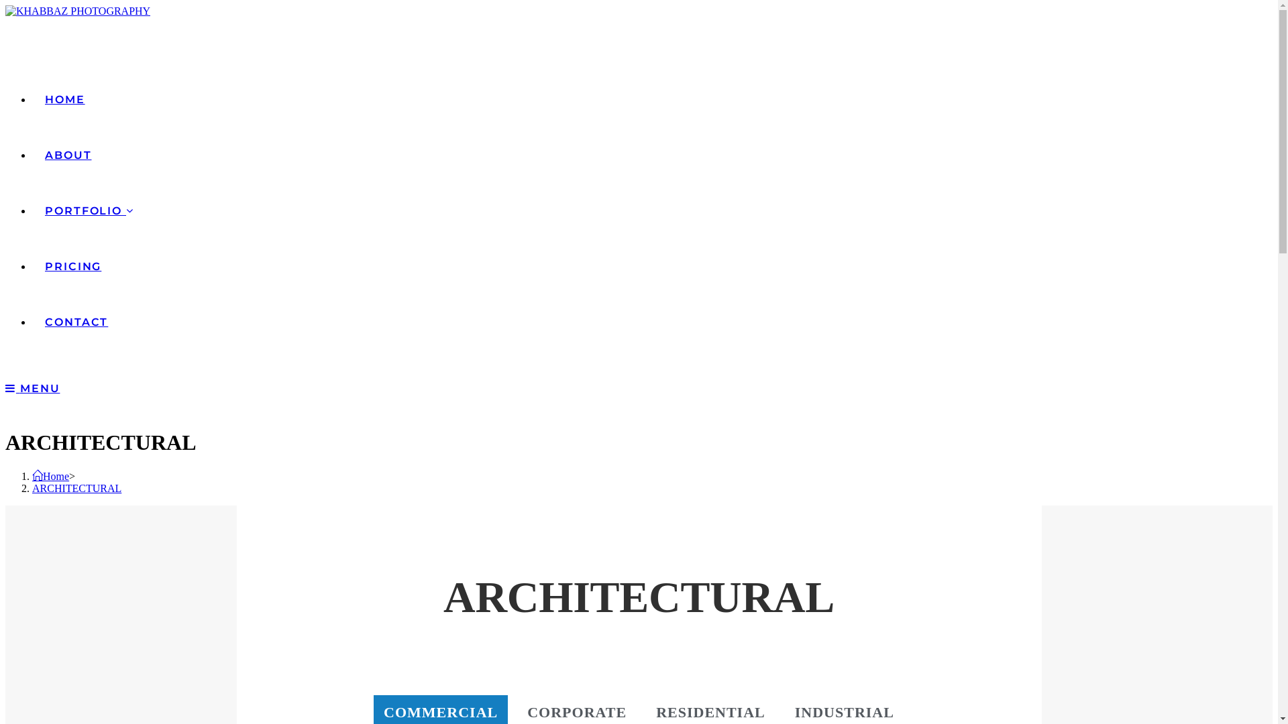 Image resolution: width=1288 pixels, height=724 pixels. What do you see at coordinates (68, 156) in the screenshot?
I see `ABOUT` at bounding box center [68, 156].